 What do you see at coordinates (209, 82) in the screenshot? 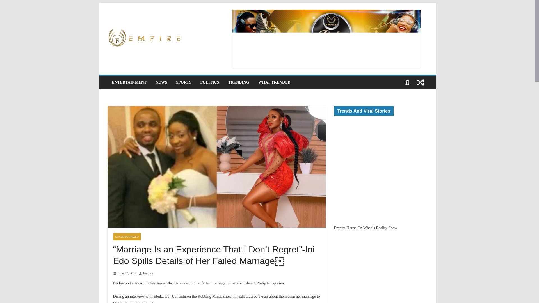
I see `POLITICS` at bounding box center [209, 82].